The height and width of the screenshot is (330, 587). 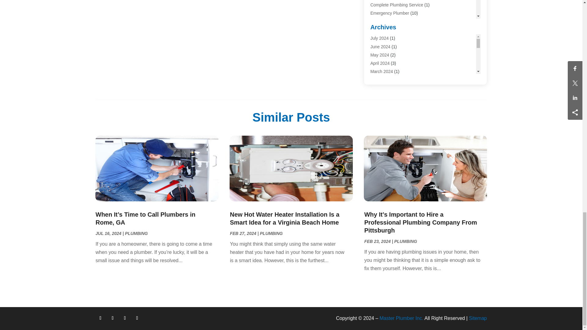 I want to click on Plumbing Repairs, so click(x=387, y=79).